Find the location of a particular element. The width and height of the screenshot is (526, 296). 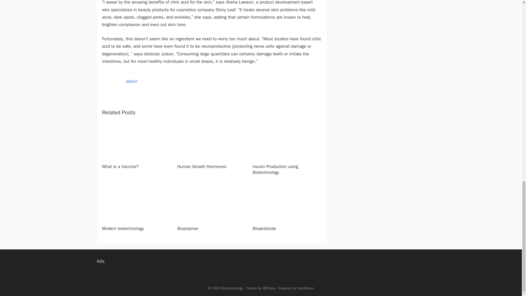

admin is located at coordinates (132, 81).